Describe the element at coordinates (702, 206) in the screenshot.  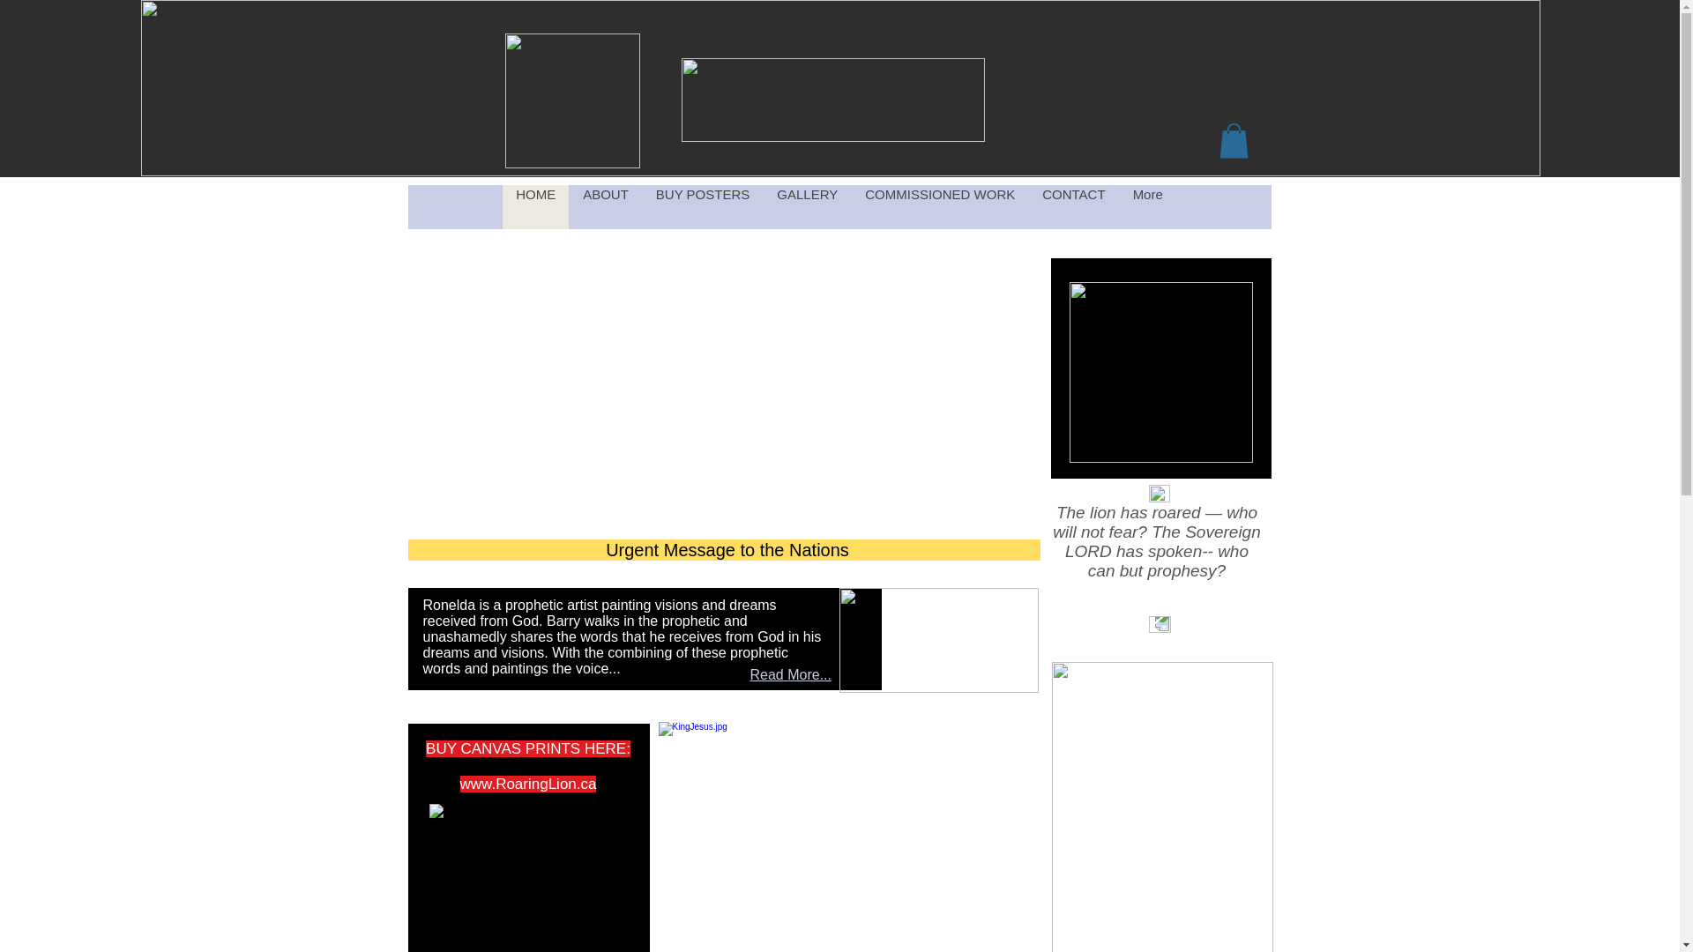
I see `BUY POSTERS` at that location.